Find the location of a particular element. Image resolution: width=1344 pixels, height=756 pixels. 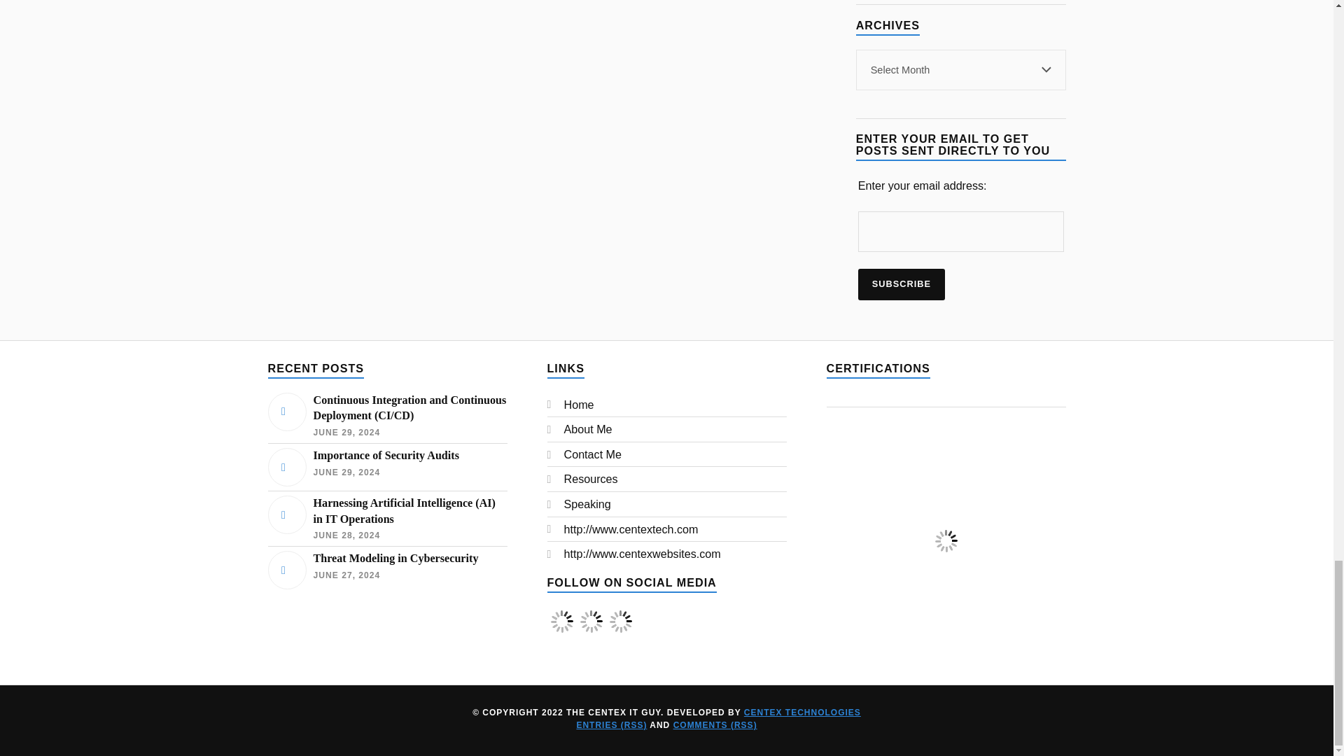

Twitter is located at coordinates (591, 621).